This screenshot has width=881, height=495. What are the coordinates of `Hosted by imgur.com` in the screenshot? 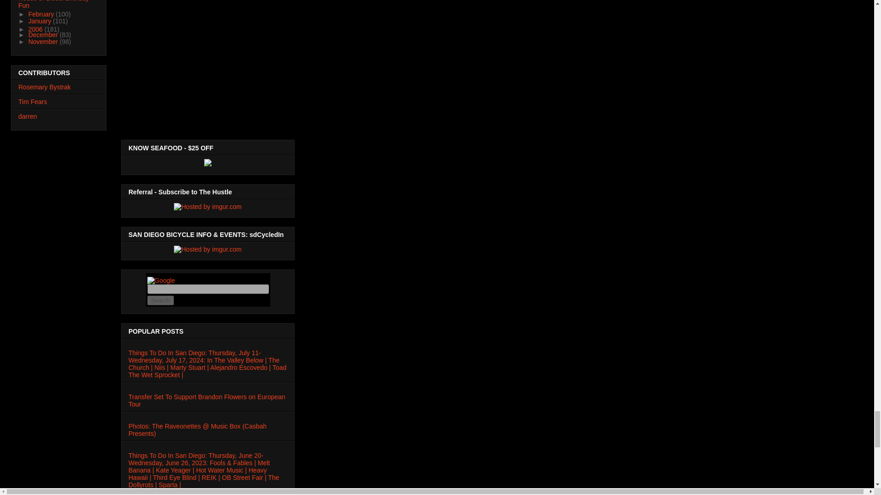 It's located at (207, 206).